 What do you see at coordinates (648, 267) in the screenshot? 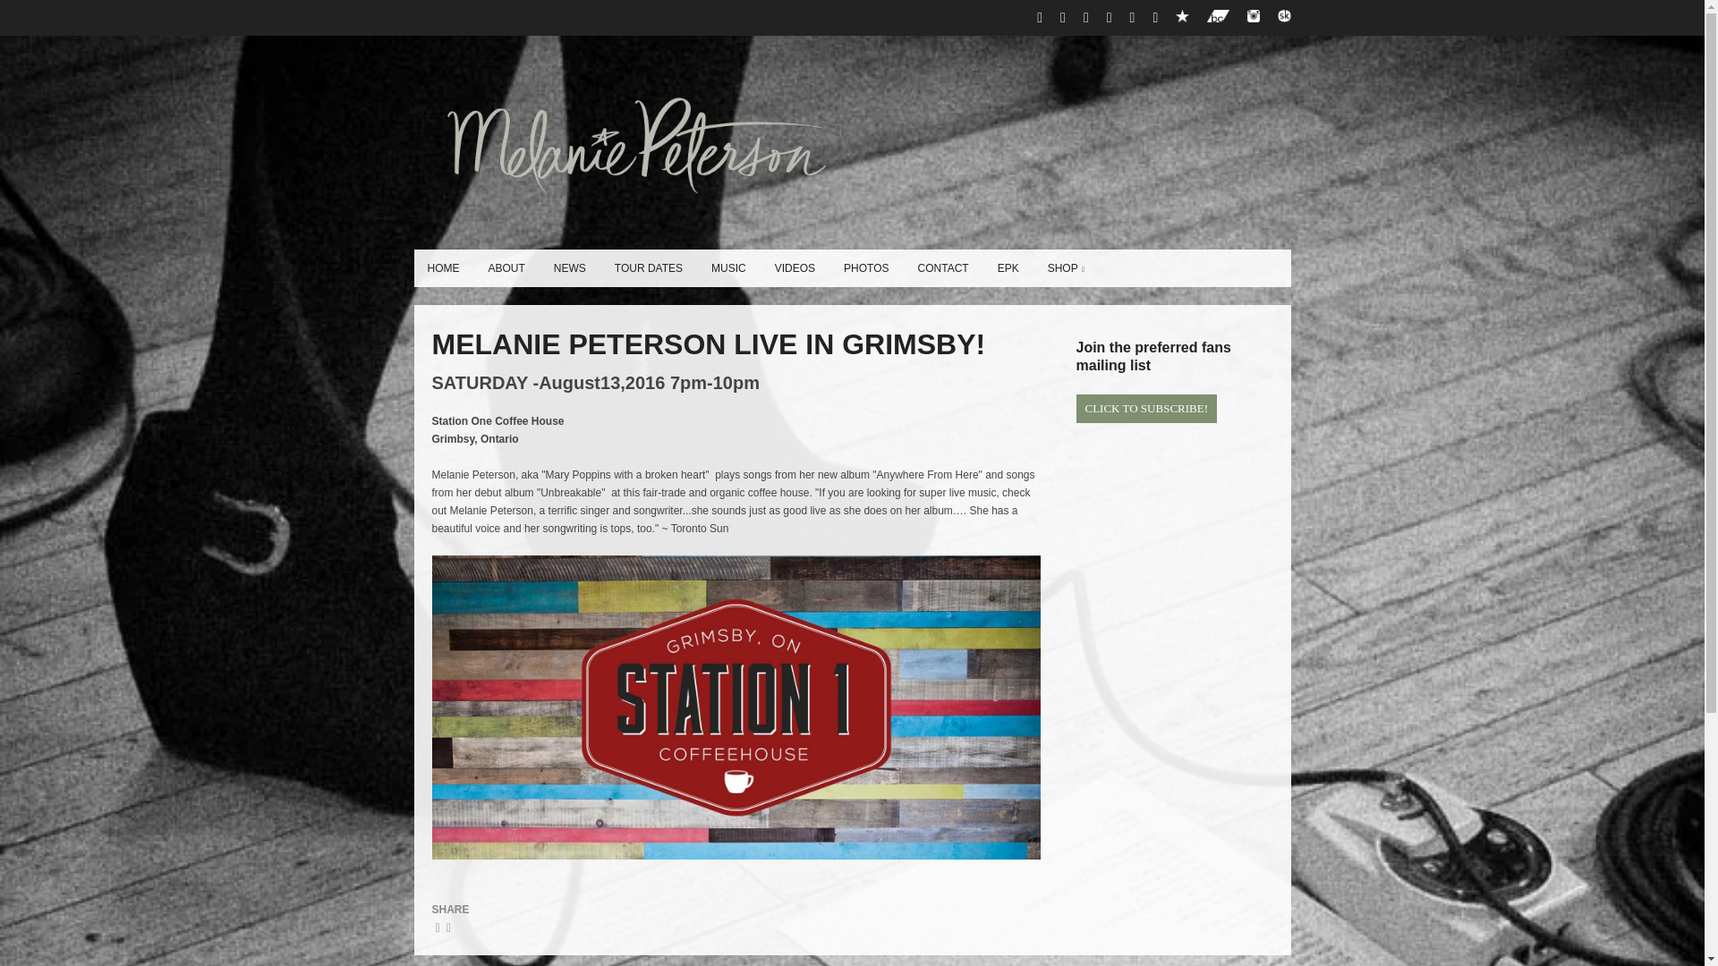
I see `TOUR DATES` at bounding box center [648, 267].